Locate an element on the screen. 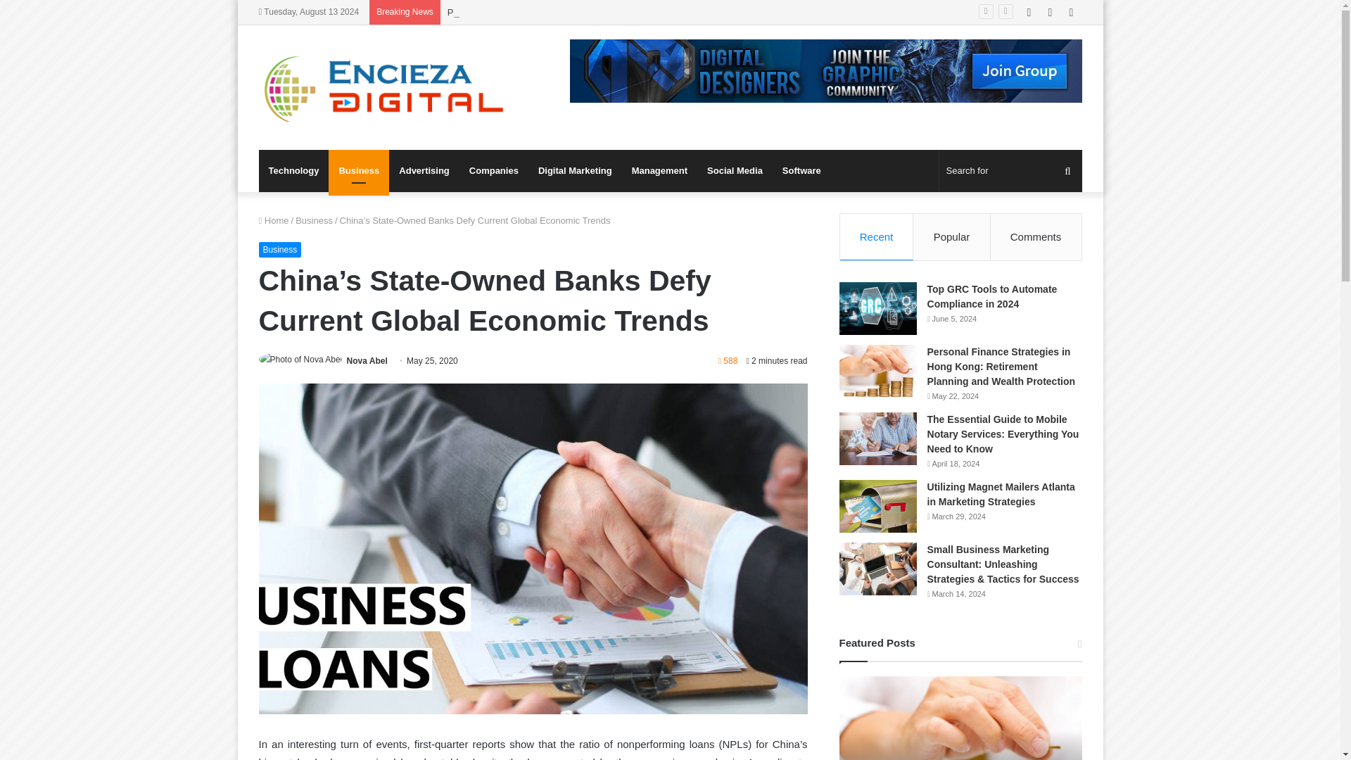  Social Media is located at coordinates (735, 170).